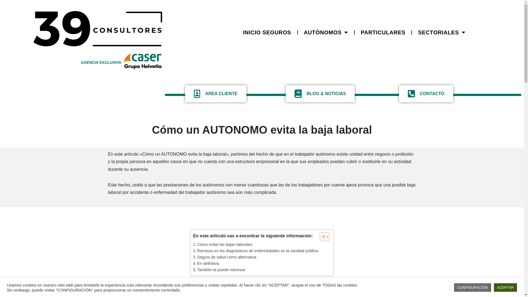 The image size is (528, 297). Describe the element at coordinates (320, 94) in the screenshot. I see `BLOG & NOTICIAS` at that location.